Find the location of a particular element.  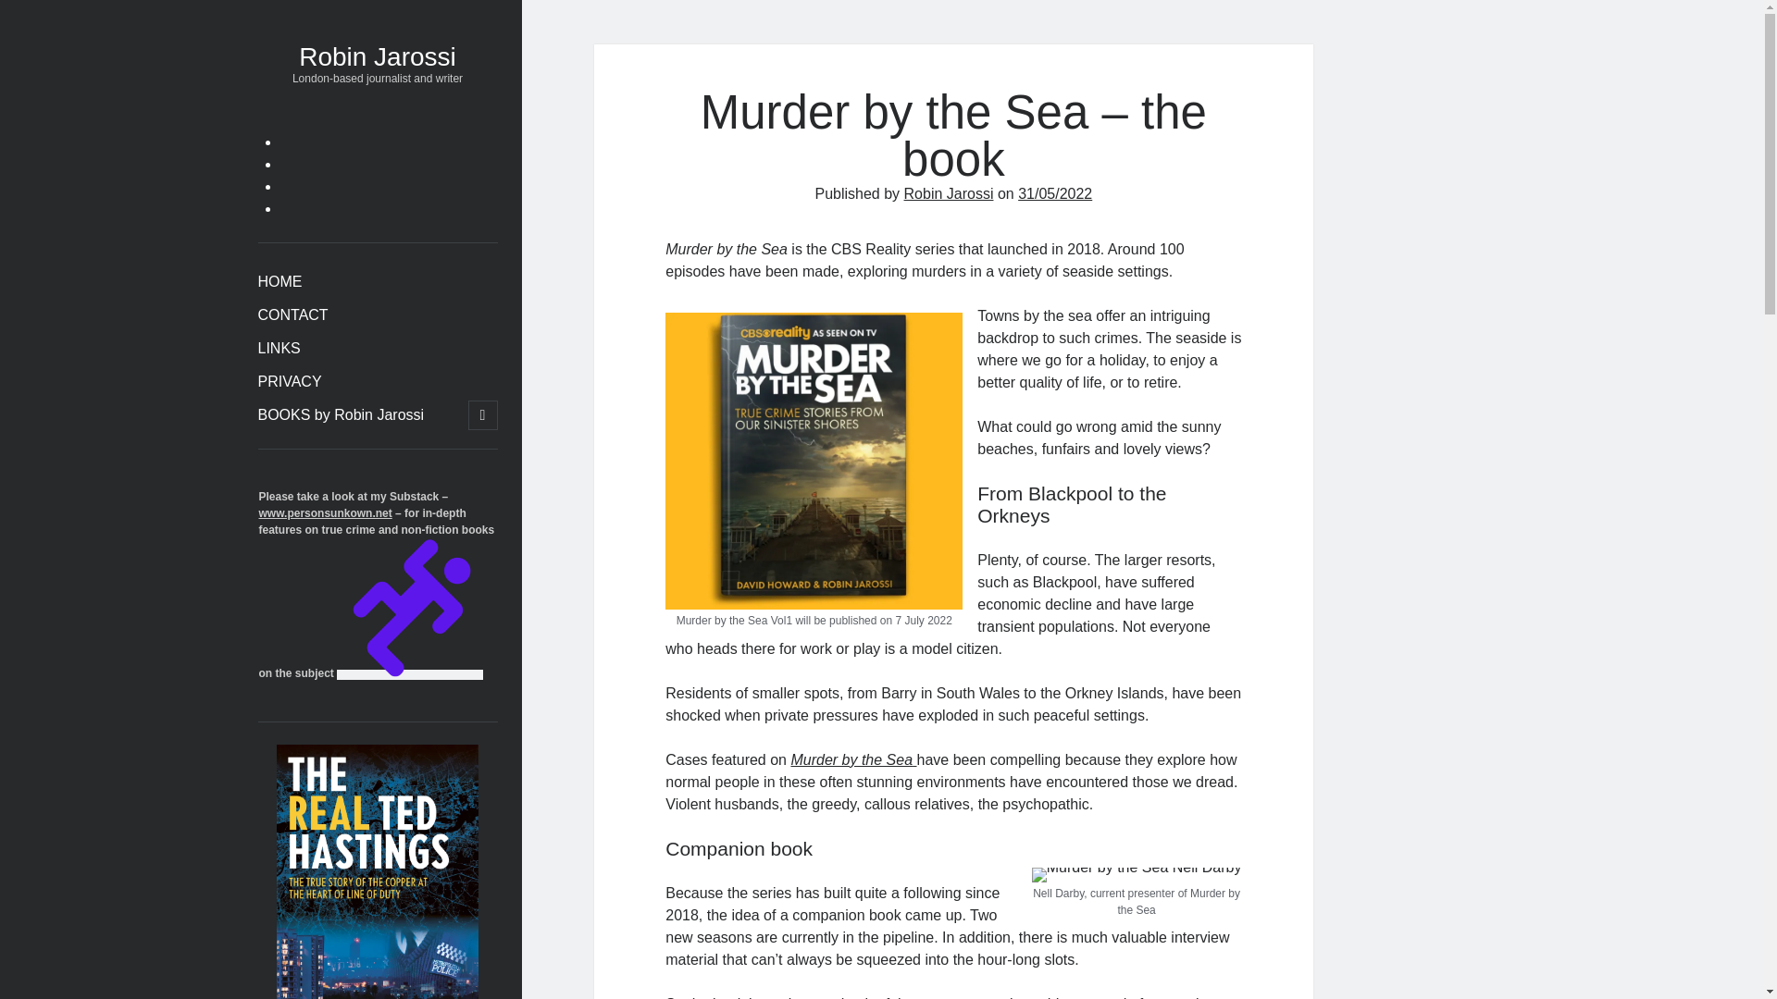

Murder by the Sea is located at coordinates (853, 760).